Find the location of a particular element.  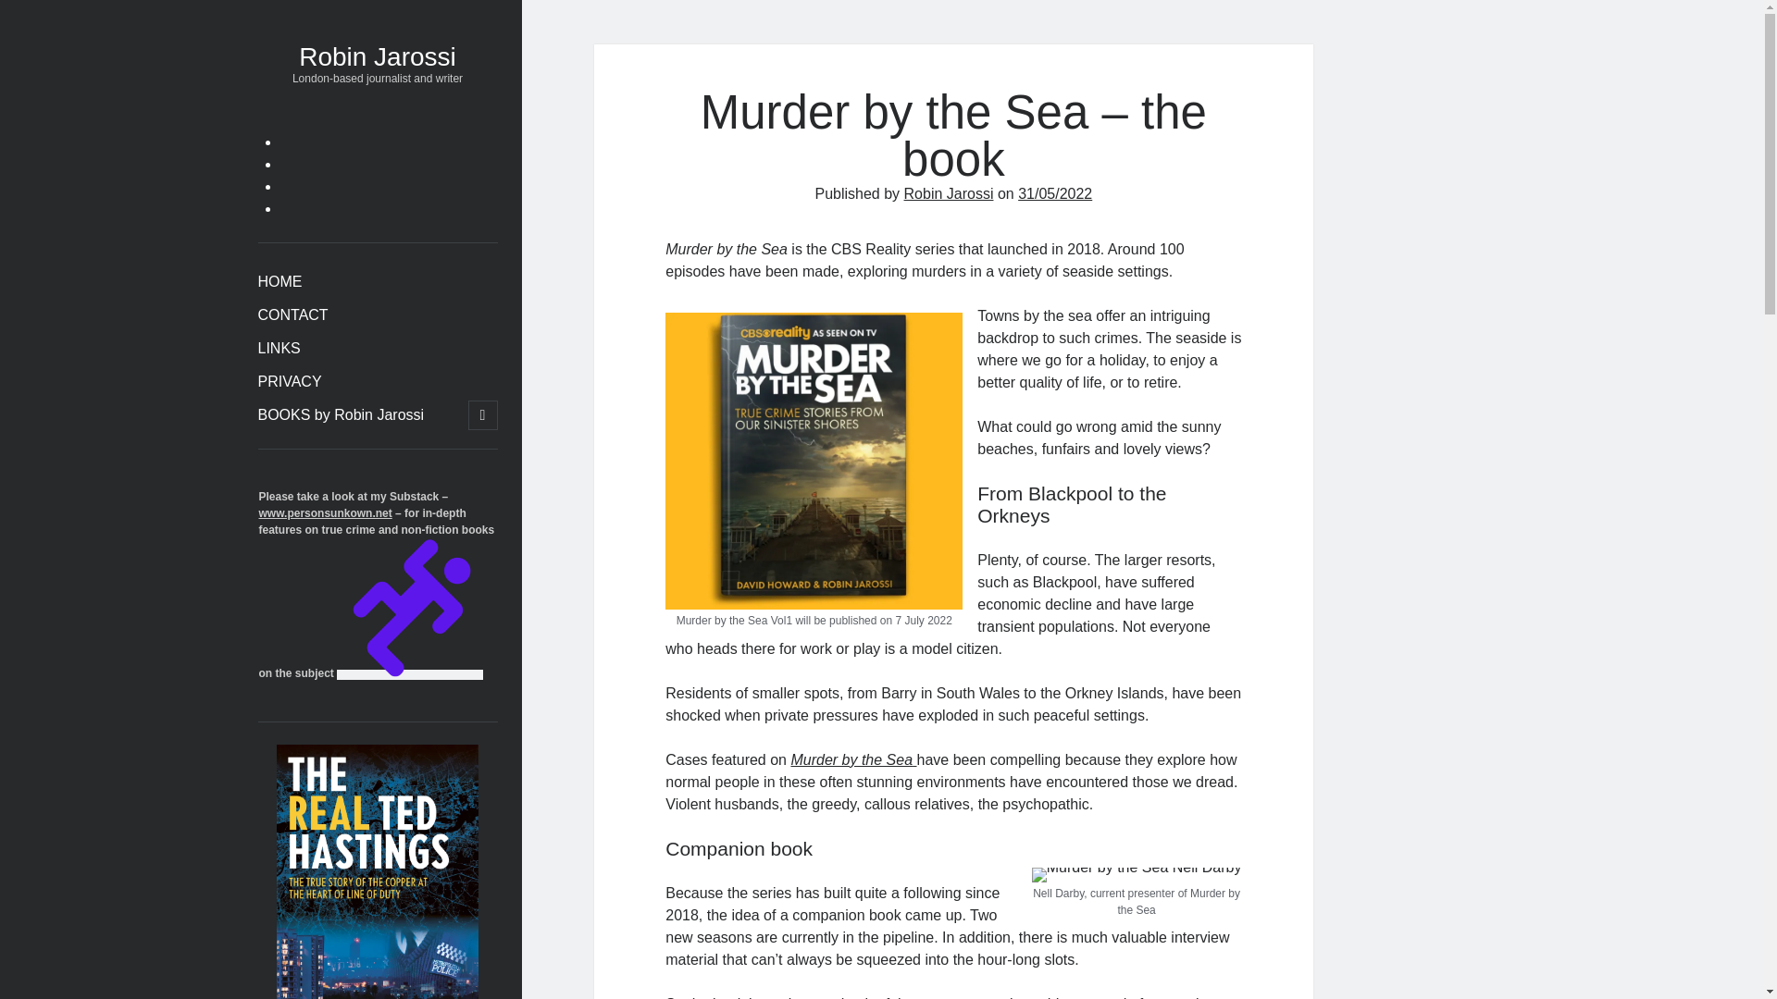

Murder by the Sea is located at coordinates (853, 760).